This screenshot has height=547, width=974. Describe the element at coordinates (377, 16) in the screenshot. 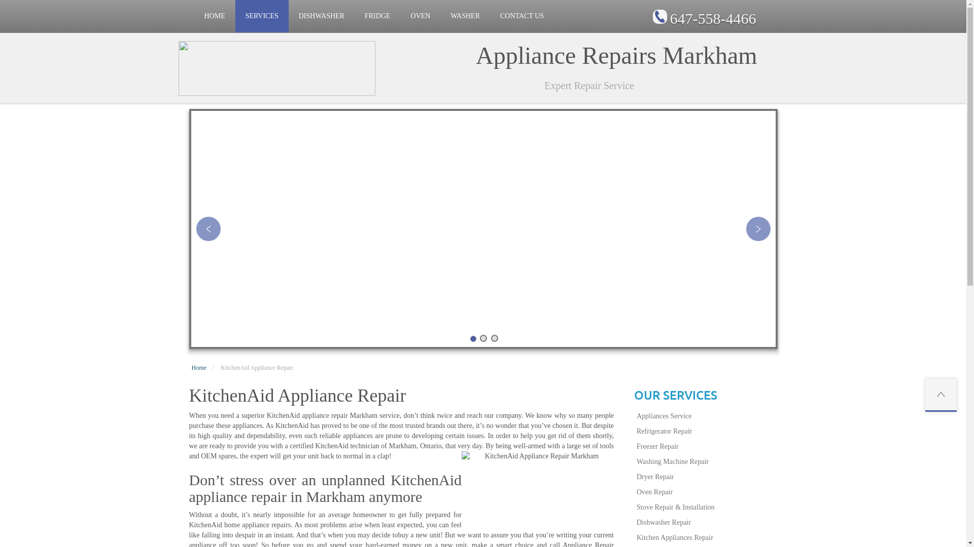

I see `FRIDGE` at that location.